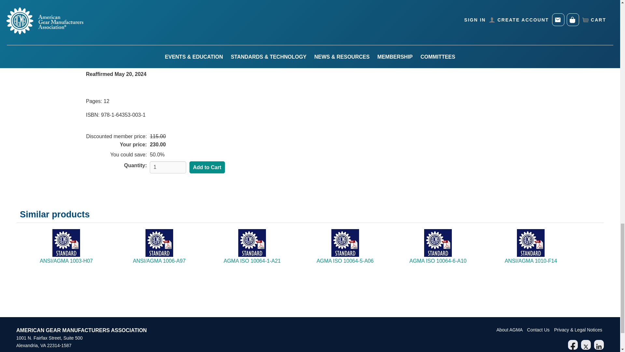  I want to click on Contact Us, so click(538, 330).